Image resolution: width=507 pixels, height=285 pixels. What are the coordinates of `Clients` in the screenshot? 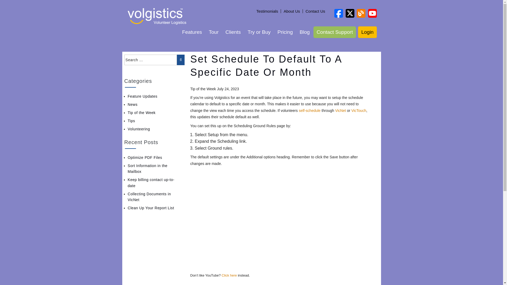 It's located at (233, 32).